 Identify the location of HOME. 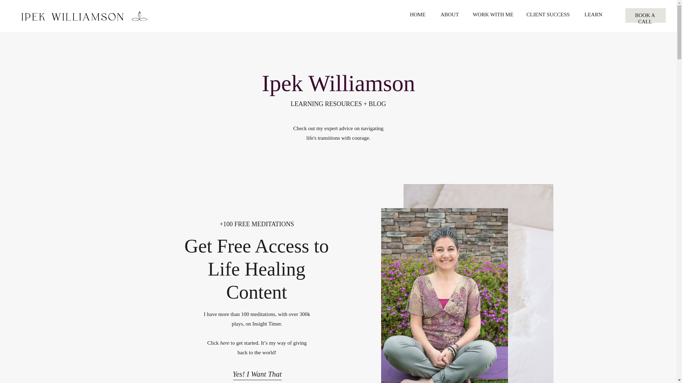
(418, 16).